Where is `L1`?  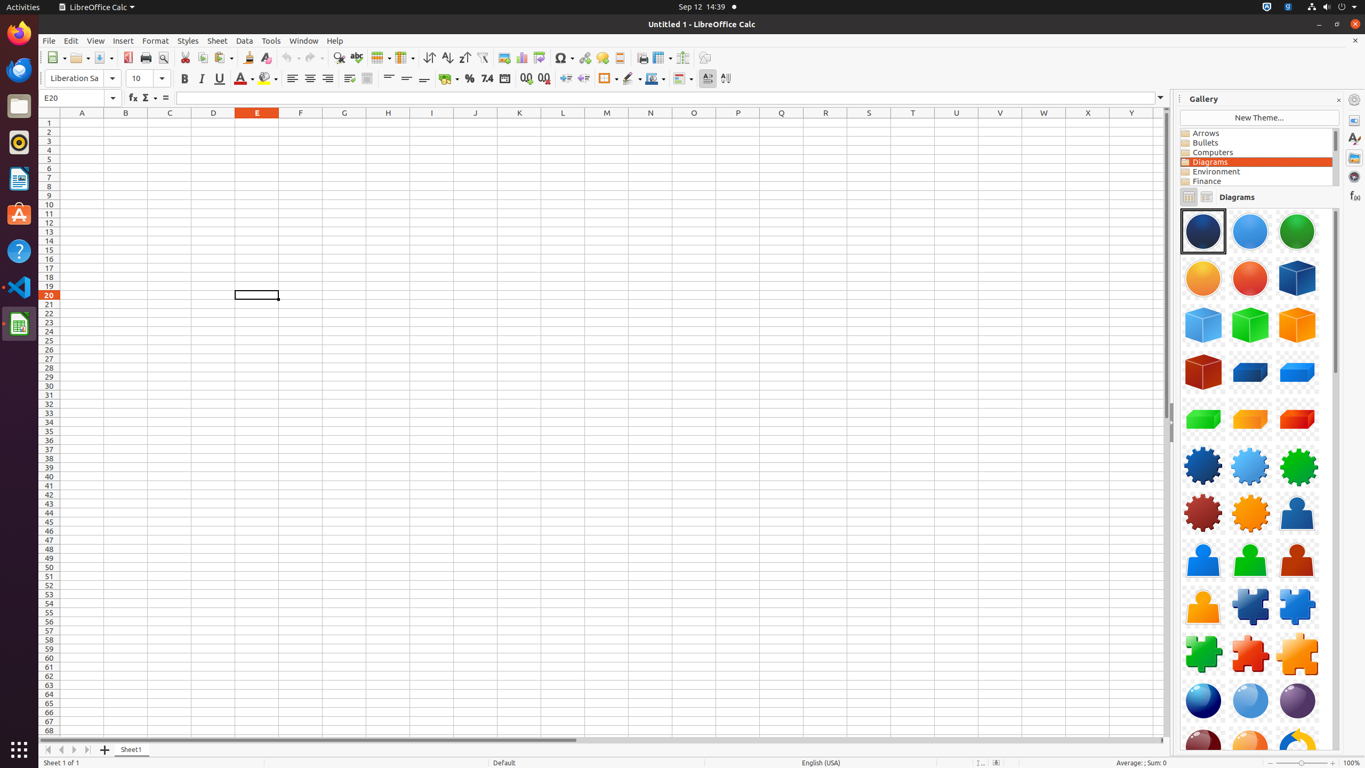 L1 is located at coordinates (563, 123).